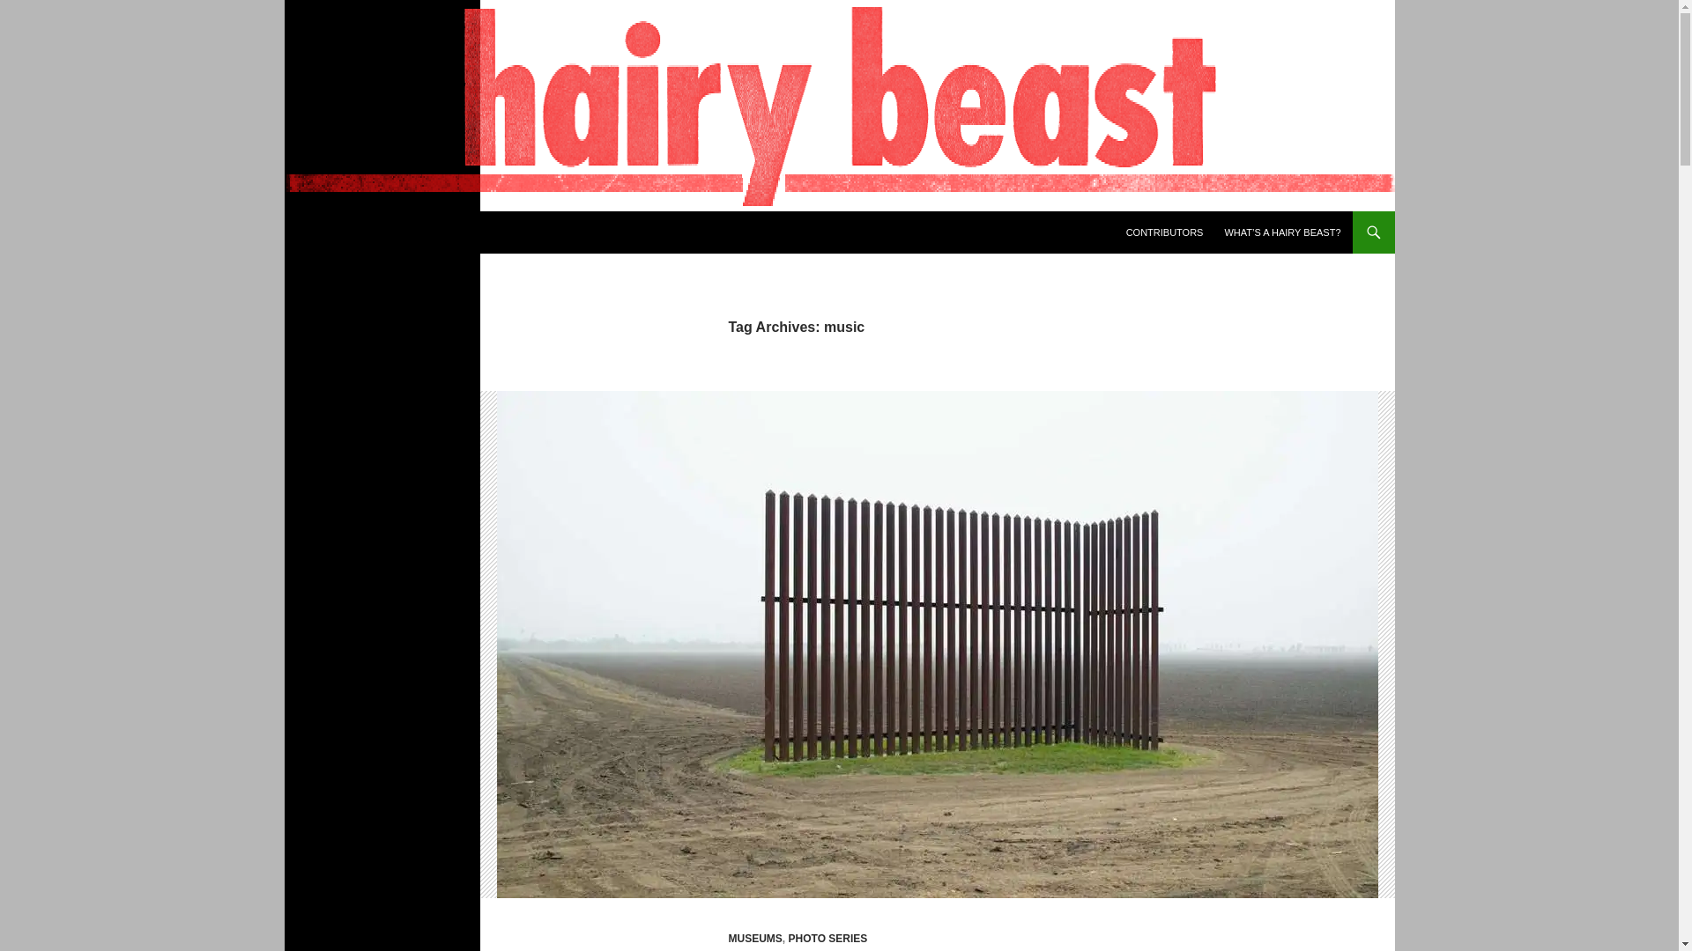 The height and width of the screenshot is (951, 1692). Describe the element at coordinates (1169, 218) in the screenshot. I see `SKIP TO CONTENT` at that location.